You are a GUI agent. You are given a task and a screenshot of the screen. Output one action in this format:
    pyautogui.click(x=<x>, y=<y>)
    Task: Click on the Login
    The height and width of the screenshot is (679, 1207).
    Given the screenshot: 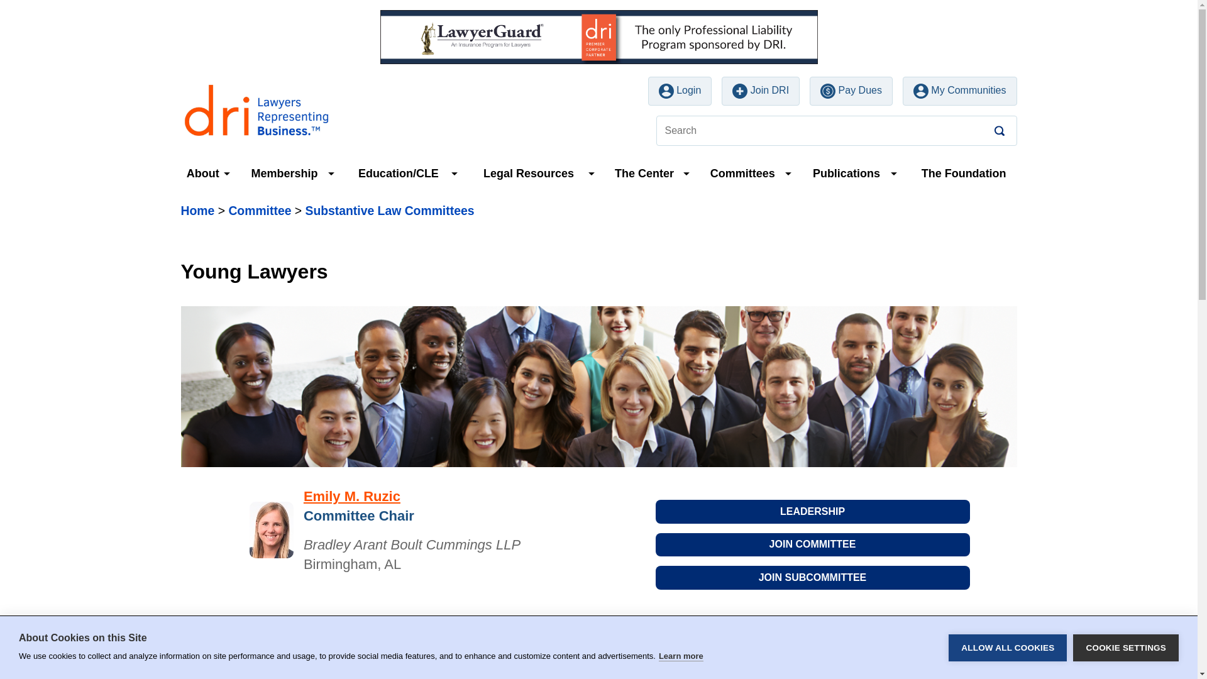 What is the action you would take?
    pyautogui.click(x=680, y=91)
    